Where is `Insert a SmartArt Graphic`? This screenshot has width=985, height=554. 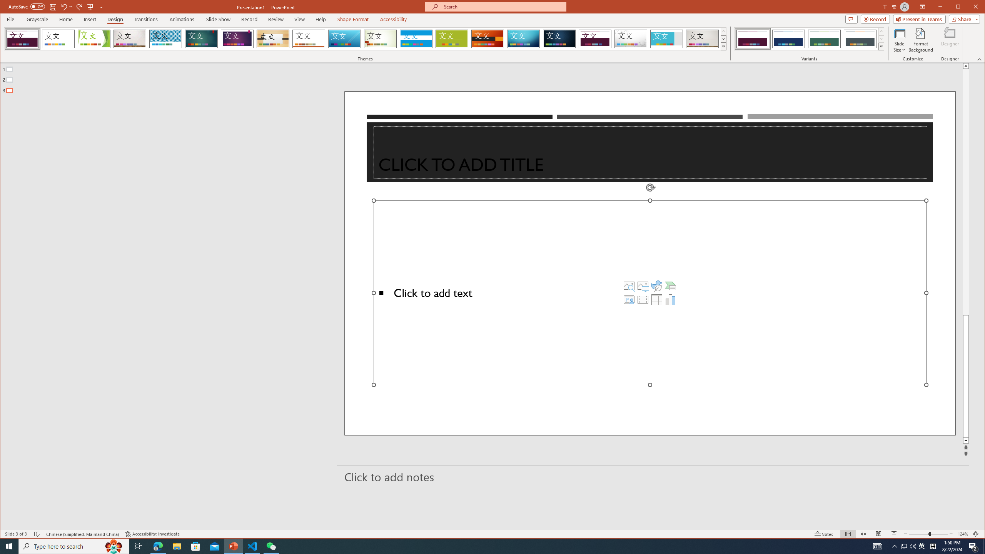
Insert a SmartArt Graphic is located at coordinates (671, 285).